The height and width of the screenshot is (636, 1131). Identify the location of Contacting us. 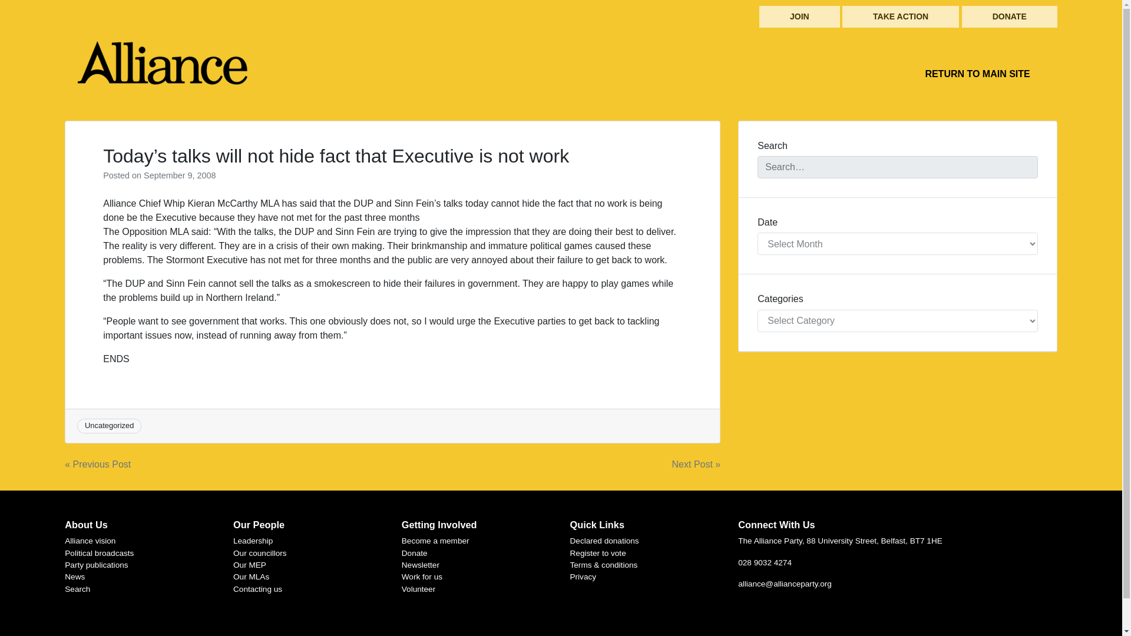
(257, 589).